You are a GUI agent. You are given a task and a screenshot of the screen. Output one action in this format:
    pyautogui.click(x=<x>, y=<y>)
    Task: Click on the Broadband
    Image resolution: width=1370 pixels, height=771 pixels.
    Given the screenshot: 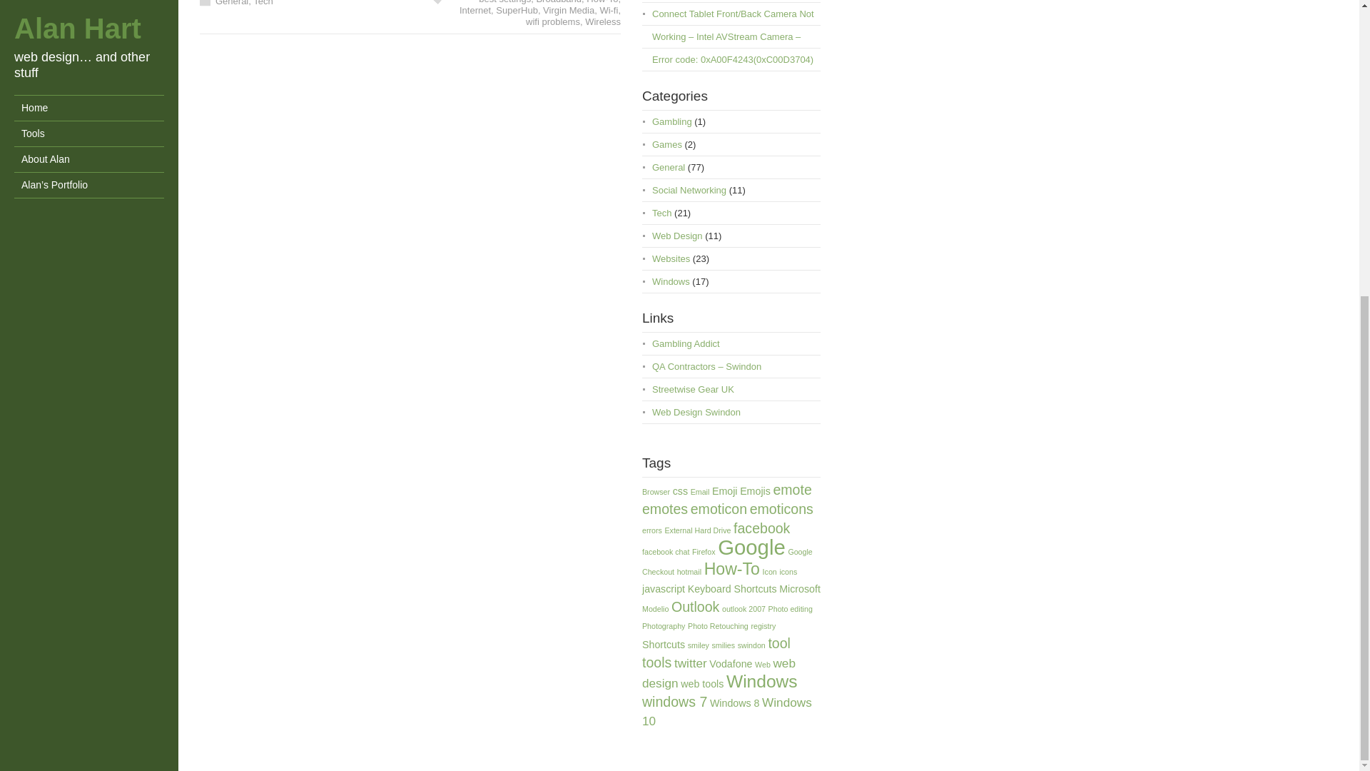 What is the action you would take?
    pyautogui.click(x=558, y=13)
    